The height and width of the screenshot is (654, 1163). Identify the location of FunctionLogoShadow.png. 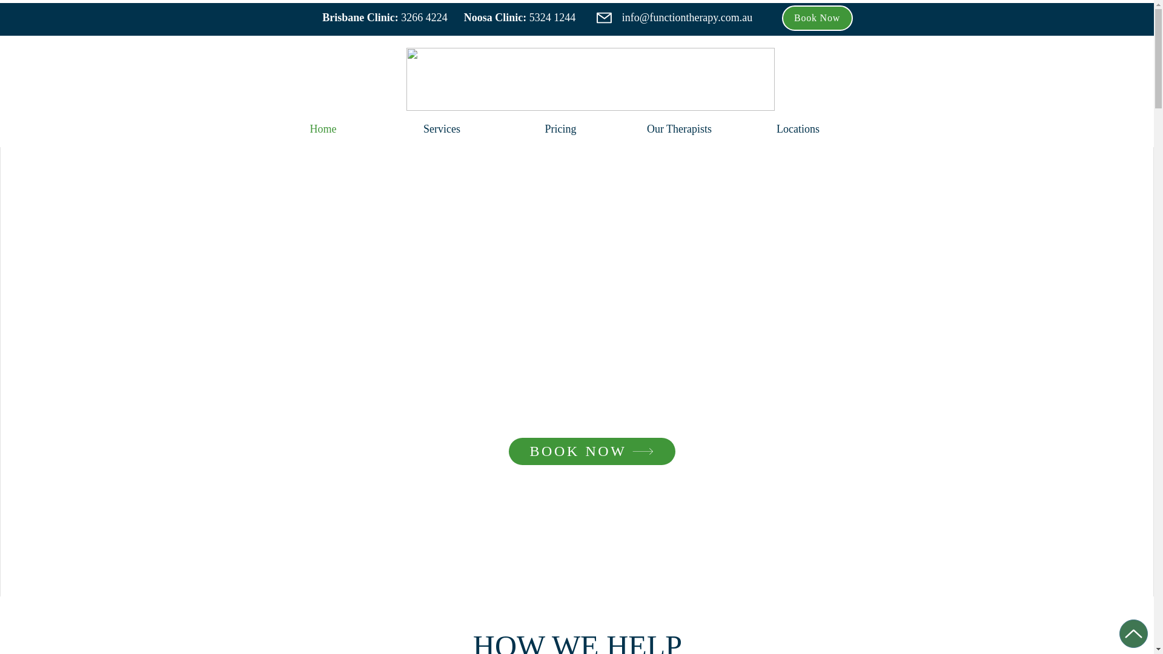
(590, 79).